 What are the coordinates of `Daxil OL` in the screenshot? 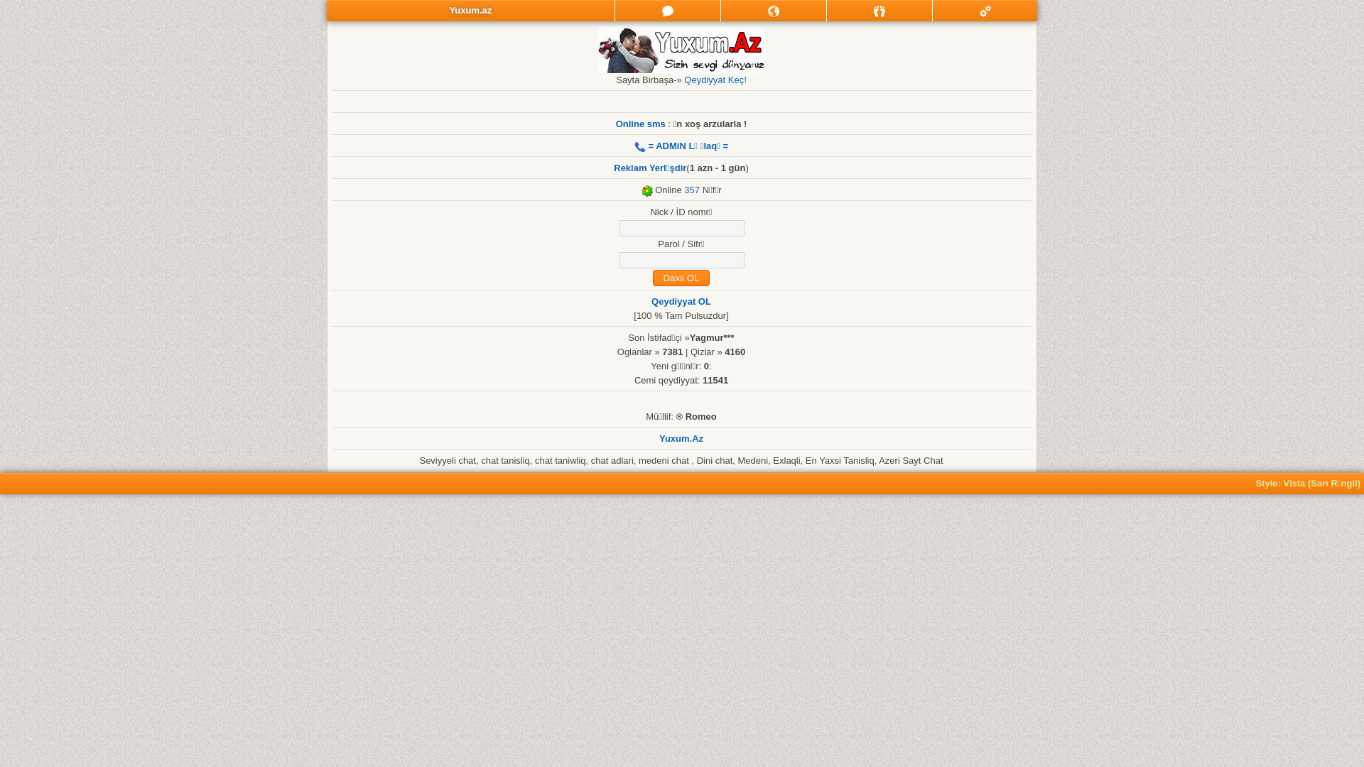 It's located at (681, 278).